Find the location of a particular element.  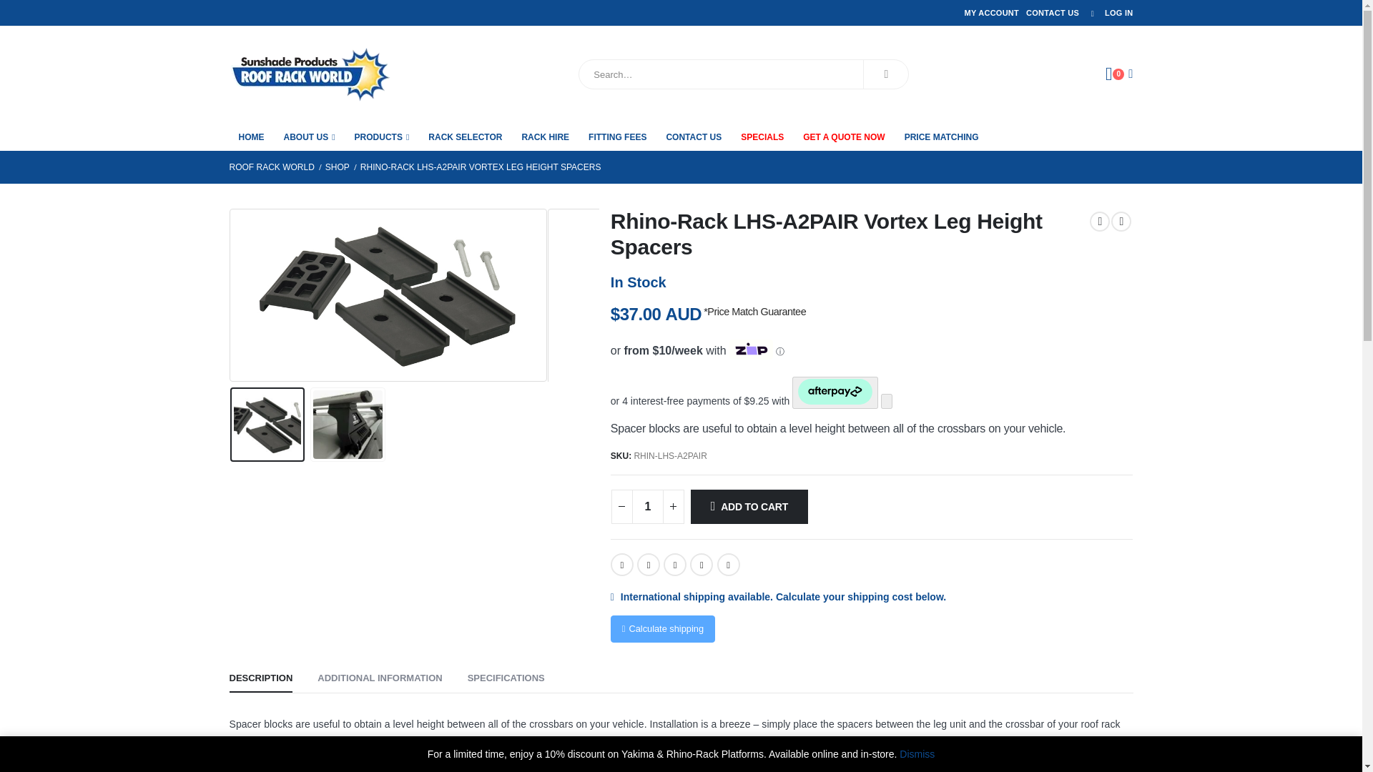

MY ACCOUNT is located at coordinates (991, 13).